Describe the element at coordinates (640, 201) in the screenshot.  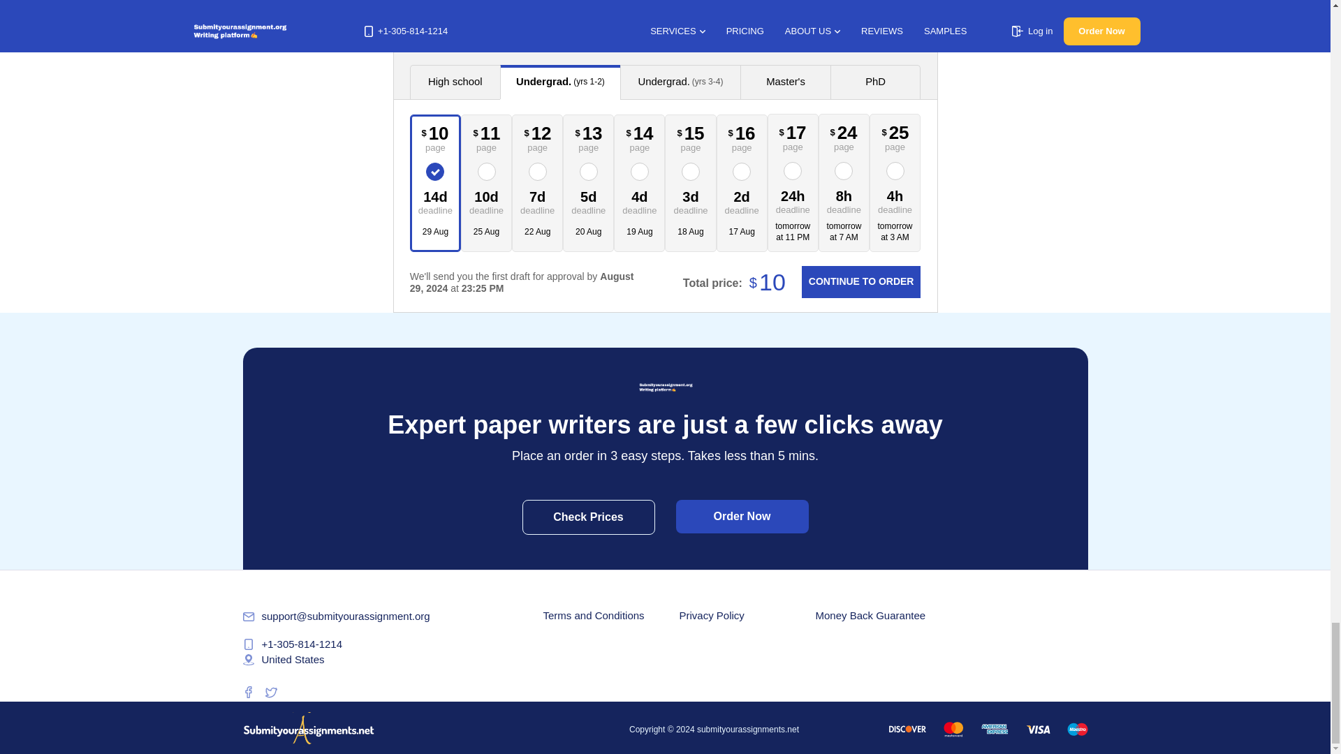
I see `4 days` at that location.